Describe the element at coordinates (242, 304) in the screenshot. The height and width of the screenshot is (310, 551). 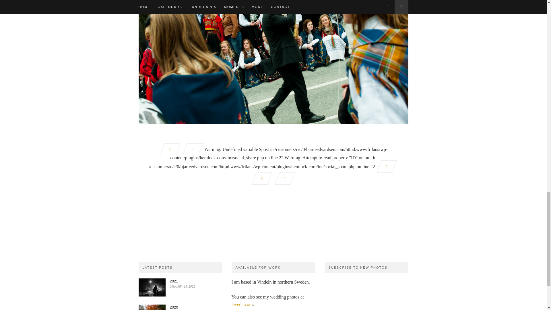
I see `lavedu.com` at that location.